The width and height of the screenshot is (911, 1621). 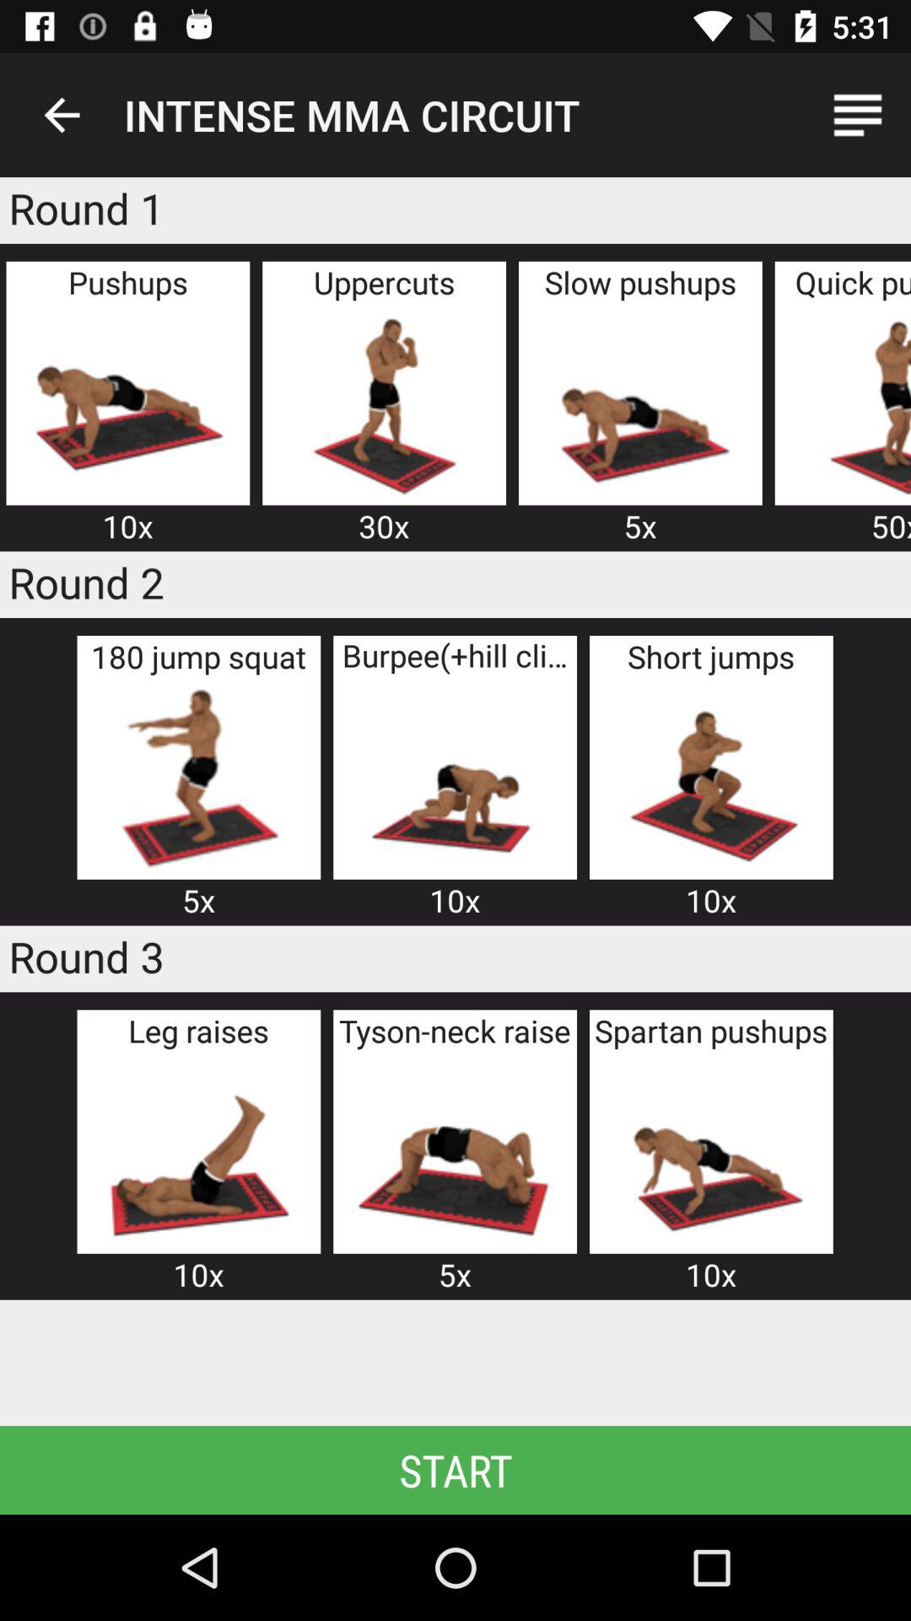 I want to click on bend down in all fours, so click(x=455, y=778).